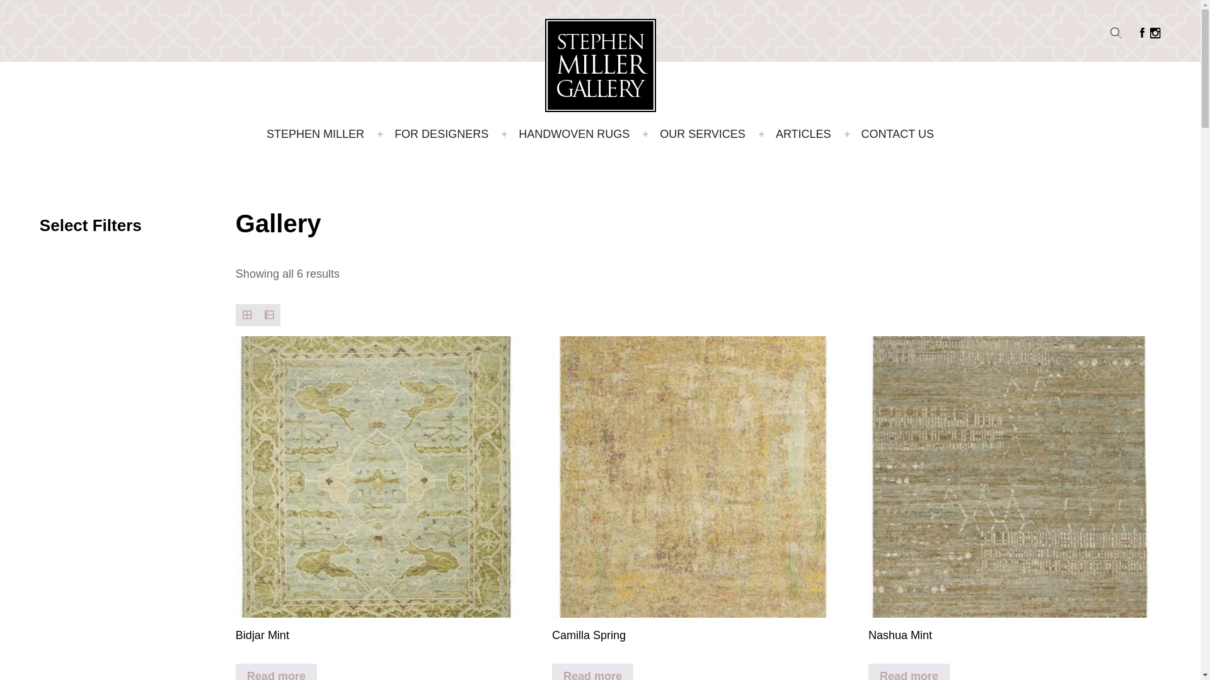  Describe the element at coordinates (573, 134) in the screenshot. I see `HANDWOVEN RUGS` at that location.